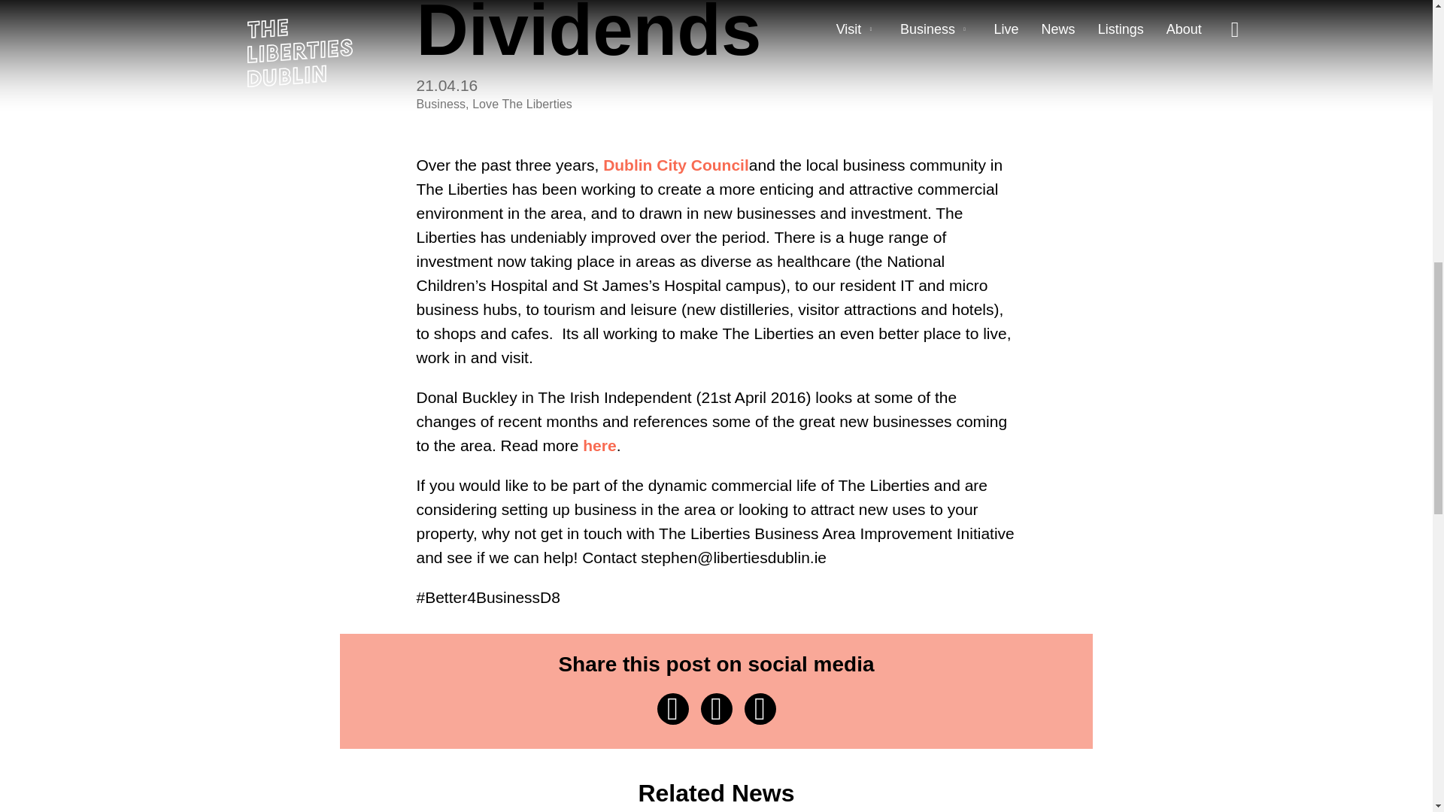  Describe the element at coordinates (522, 104) in the screenshot. I see `Love The Liberties` at that location.